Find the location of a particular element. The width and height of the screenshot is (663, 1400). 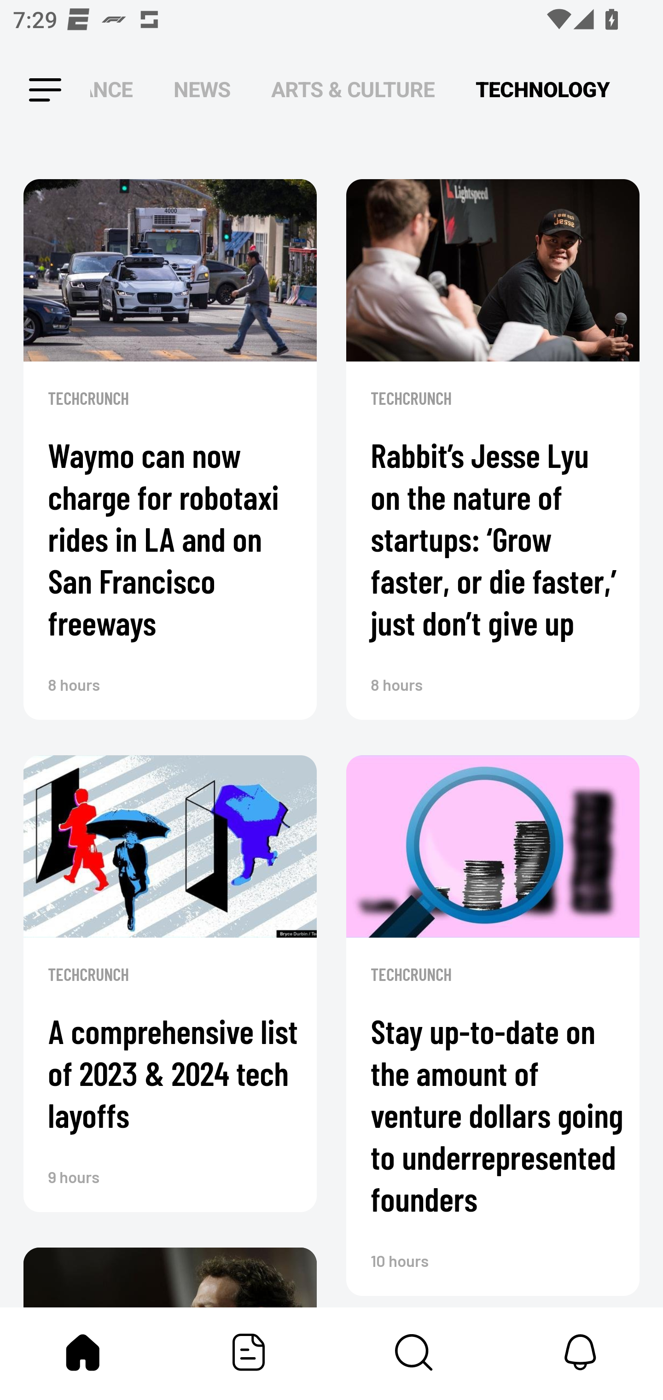

Featured is located at coordinates (249, 1352).